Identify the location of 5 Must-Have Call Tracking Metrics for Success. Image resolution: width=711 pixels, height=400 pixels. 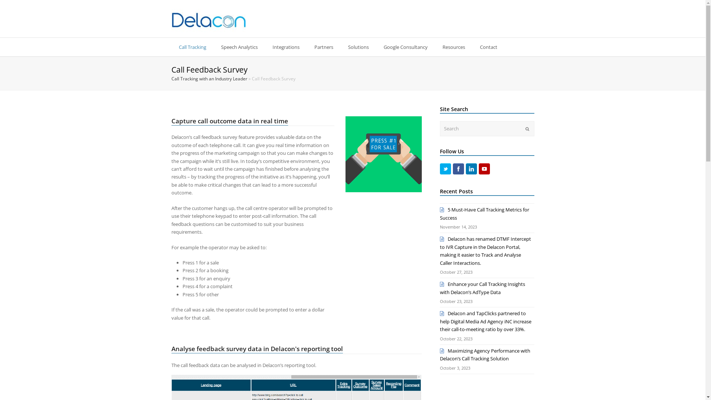
(484, 213).